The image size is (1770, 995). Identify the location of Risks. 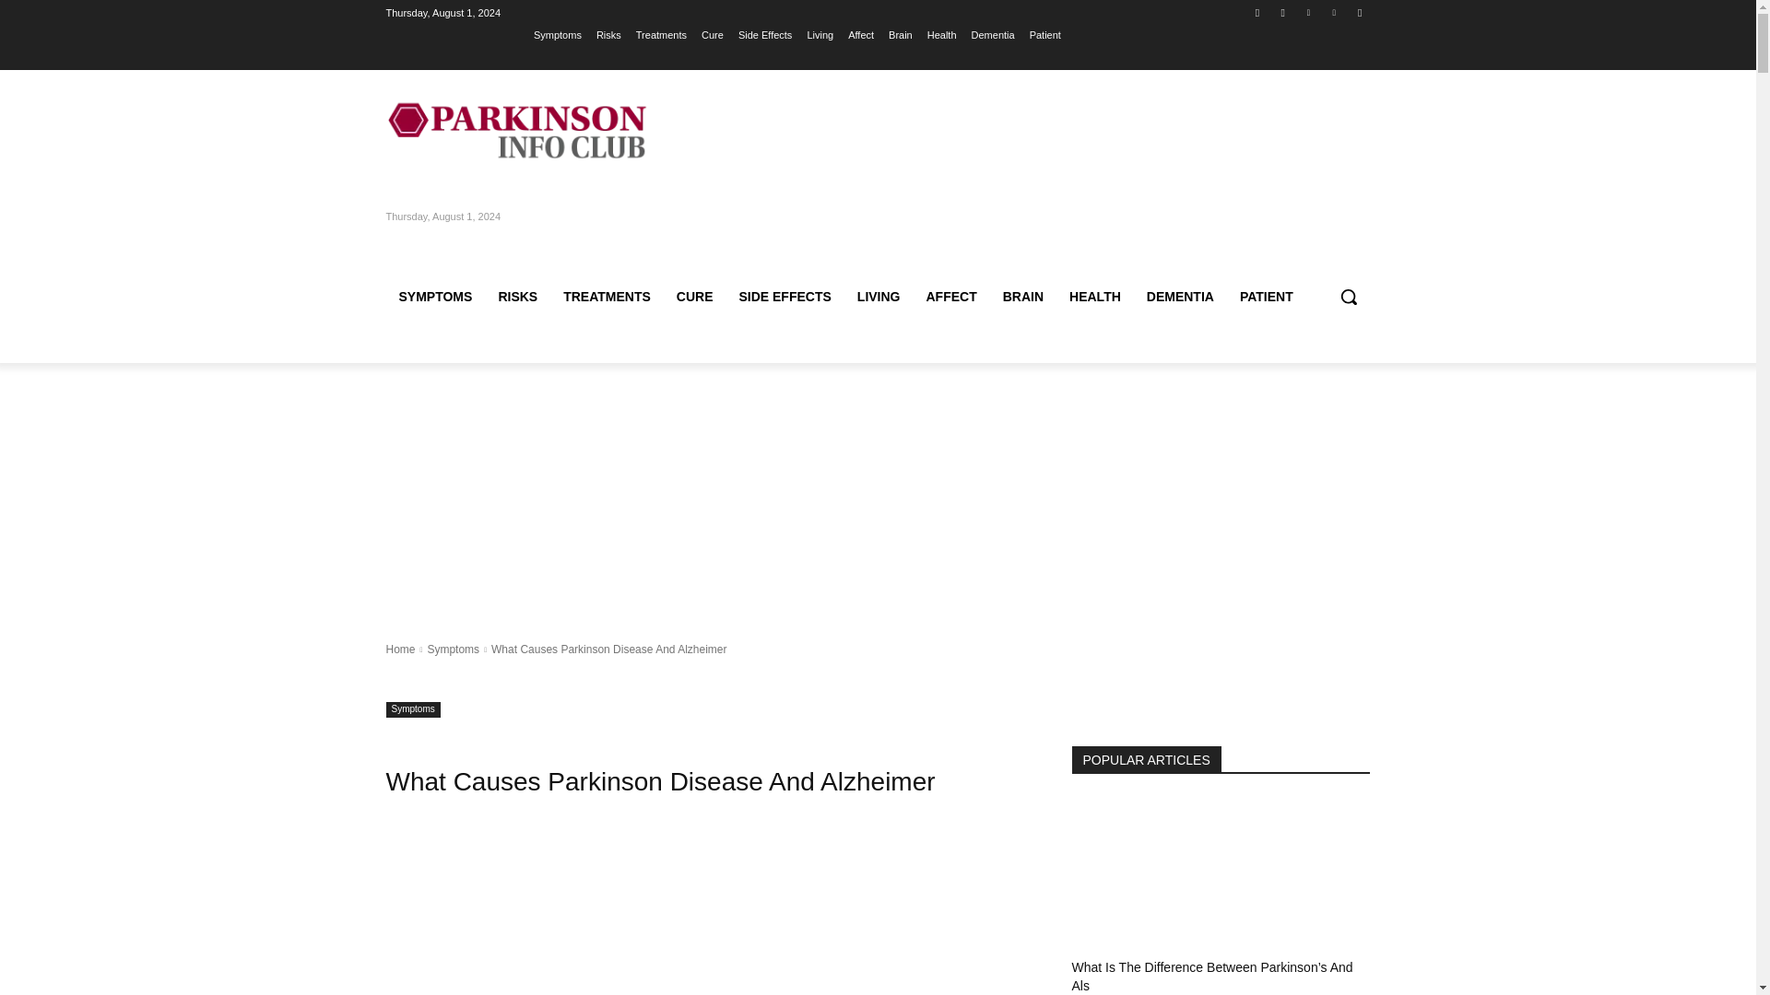
(608, 34).